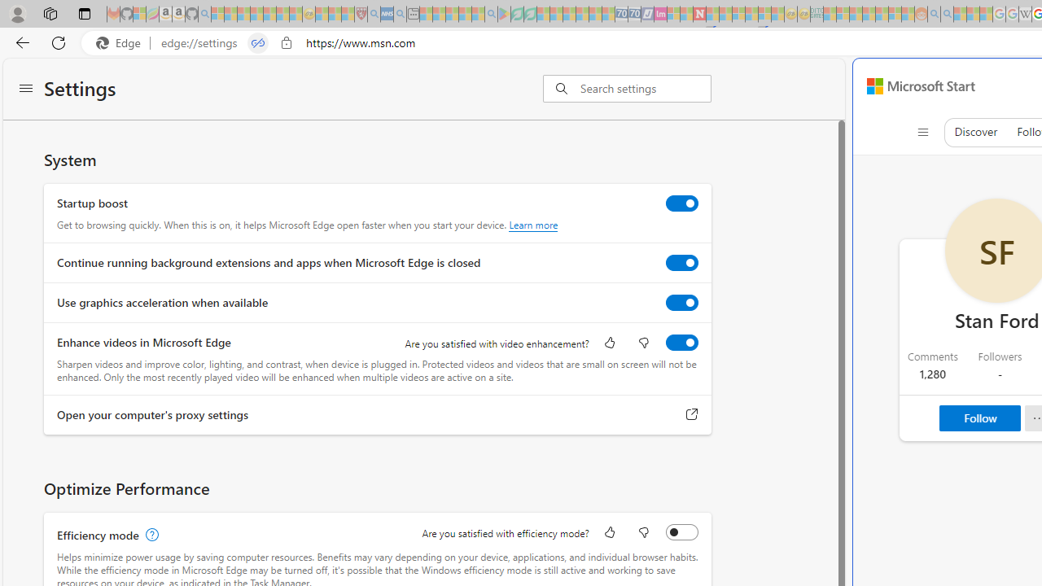  I want to click on Open your computer's proxy settings, so click(692, 414).